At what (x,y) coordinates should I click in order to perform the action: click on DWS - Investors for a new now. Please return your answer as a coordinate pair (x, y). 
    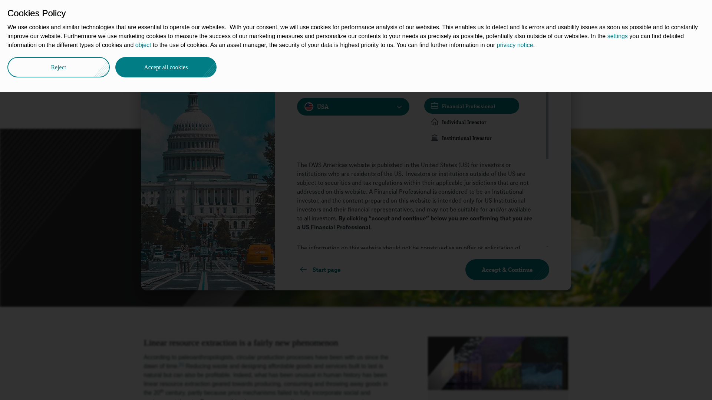
    Looking at the image, I should click on (158, 45).